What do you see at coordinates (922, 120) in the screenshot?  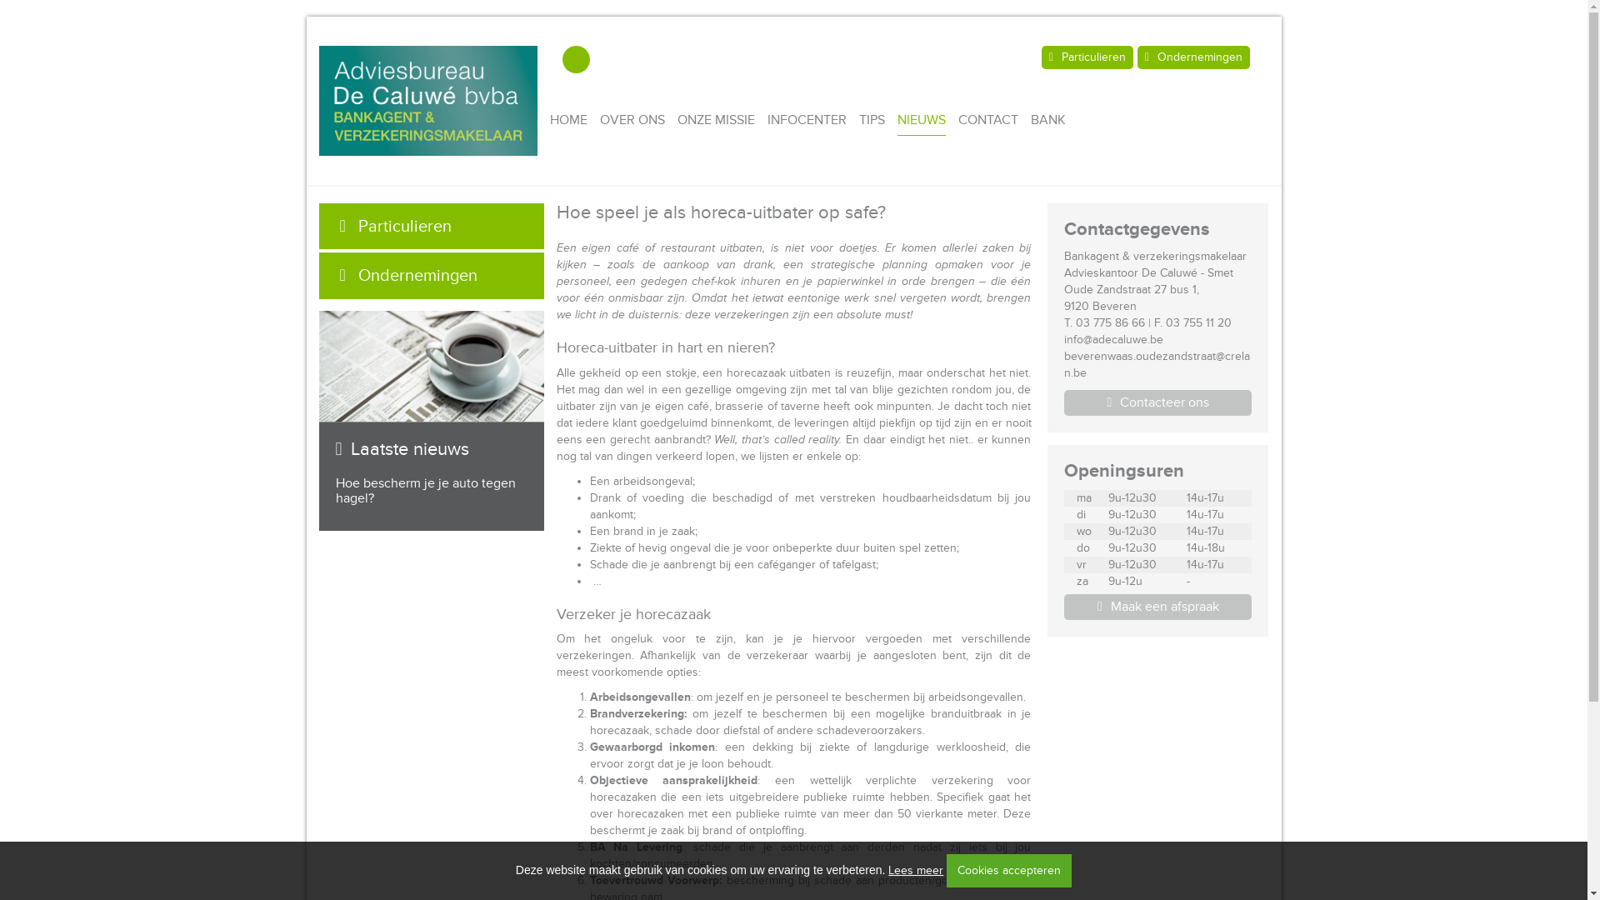 I see `NIEUWS` at bounding box center [922, 120].